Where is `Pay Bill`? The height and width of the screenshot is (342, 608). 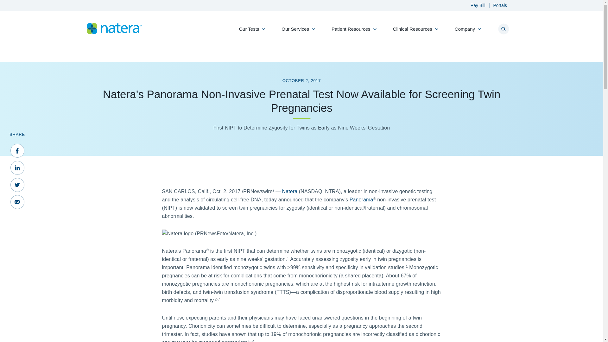
Pay Bill is located at coordinates (475, 5).